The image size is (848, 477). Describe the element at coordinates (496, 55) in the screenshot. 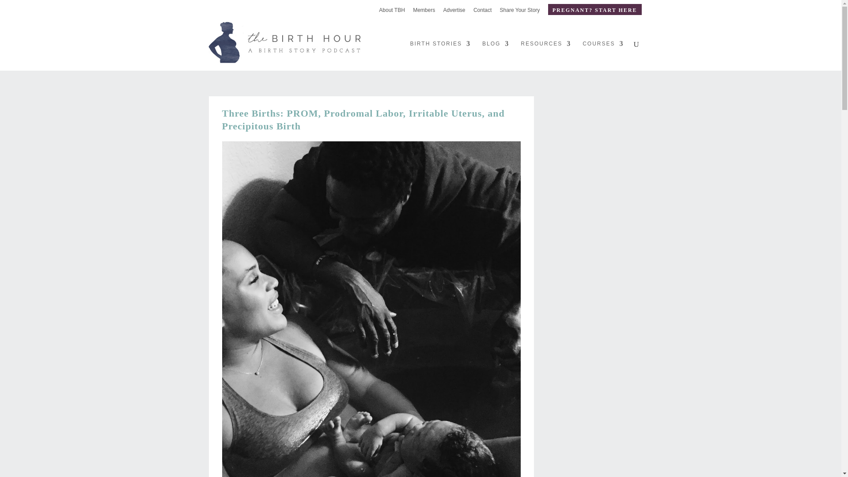

I see `BLOG` at that location.